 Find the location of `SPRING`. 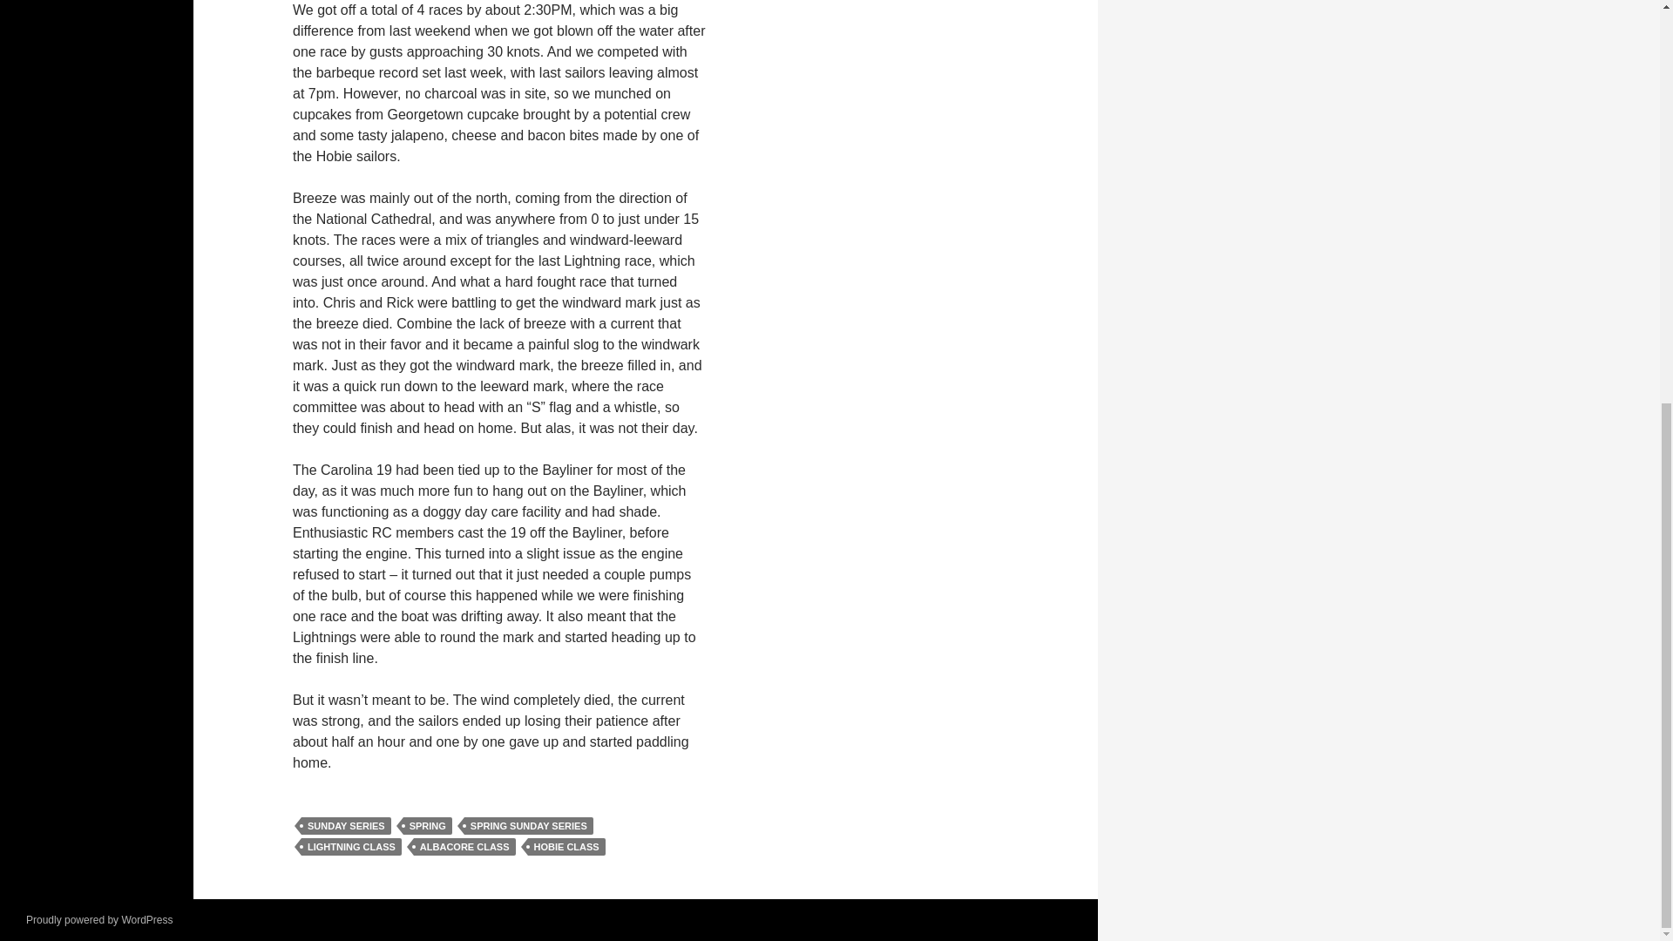

SPRING is located at coordinates (427, 826).